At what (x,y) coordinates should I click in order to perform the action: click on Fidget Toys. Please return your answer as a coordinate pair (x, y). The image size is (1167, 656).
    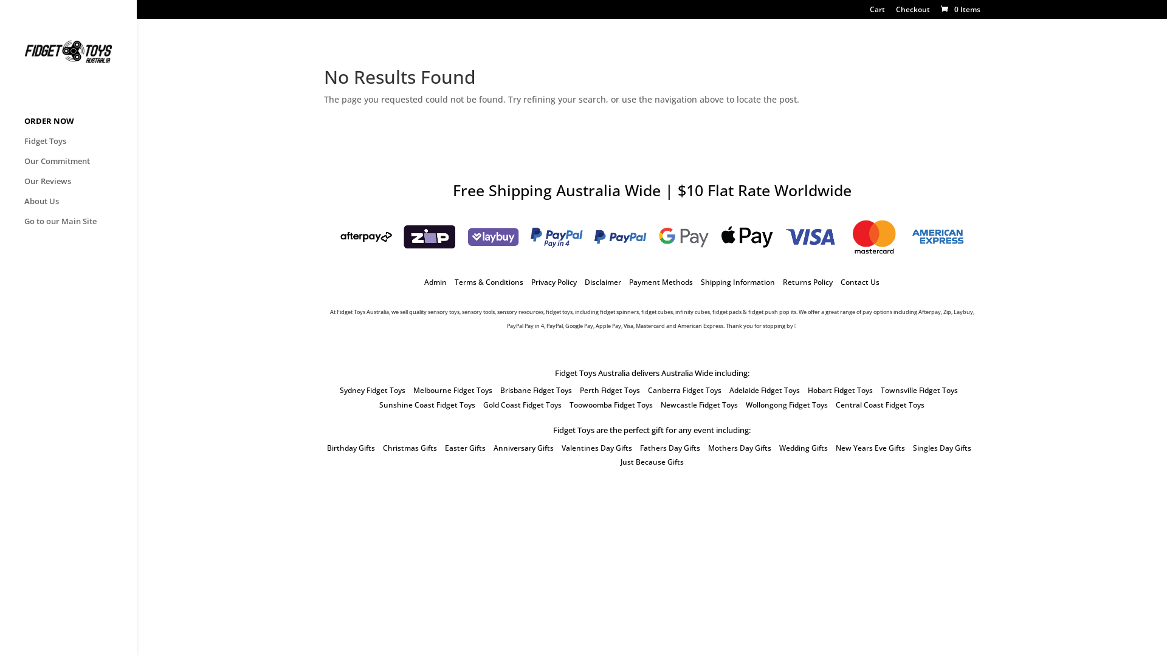
    Looking at the image, I should click on (80, 147).